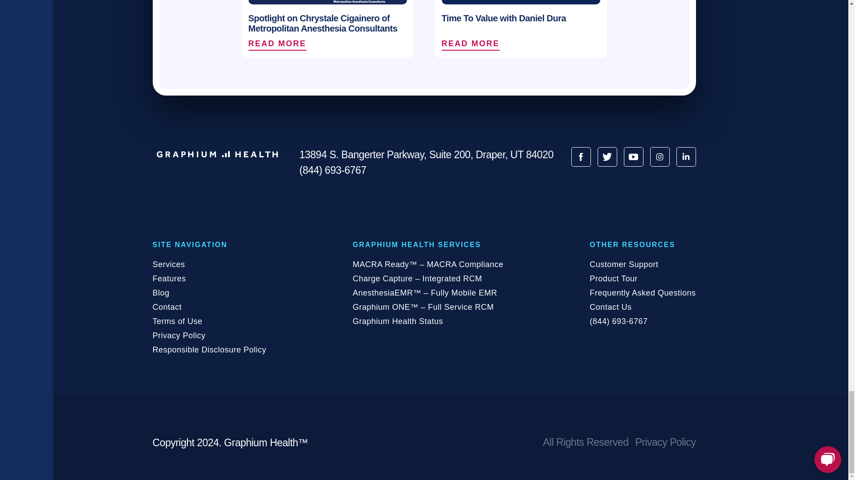  Describe the element at coordinates (328, 44) in the screenshot. I see `READ MORE` at that location.